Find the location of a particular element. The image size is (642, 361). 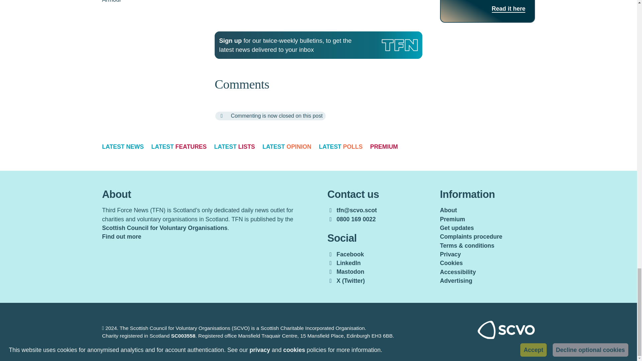

Scottish Council for Voluntary Organisations is located at coordinates (506, 338).